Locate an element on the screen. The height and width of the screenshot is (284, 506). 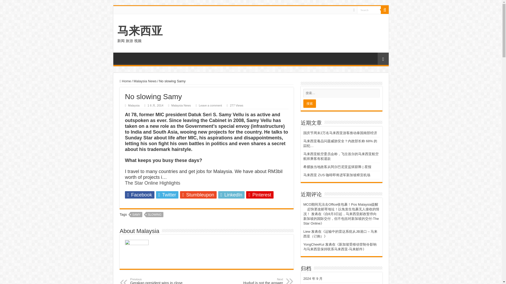
Search is located at coordinates (385, 10).